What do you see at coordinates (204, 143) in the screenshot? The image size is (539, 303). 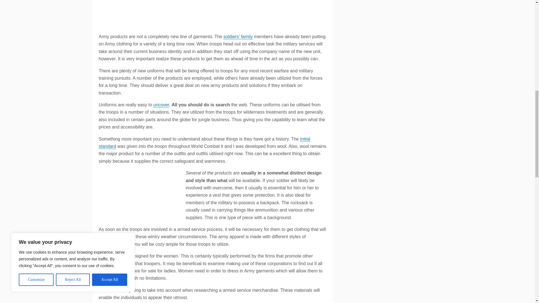 I see `initial standard` at bounding box center [204, 143].